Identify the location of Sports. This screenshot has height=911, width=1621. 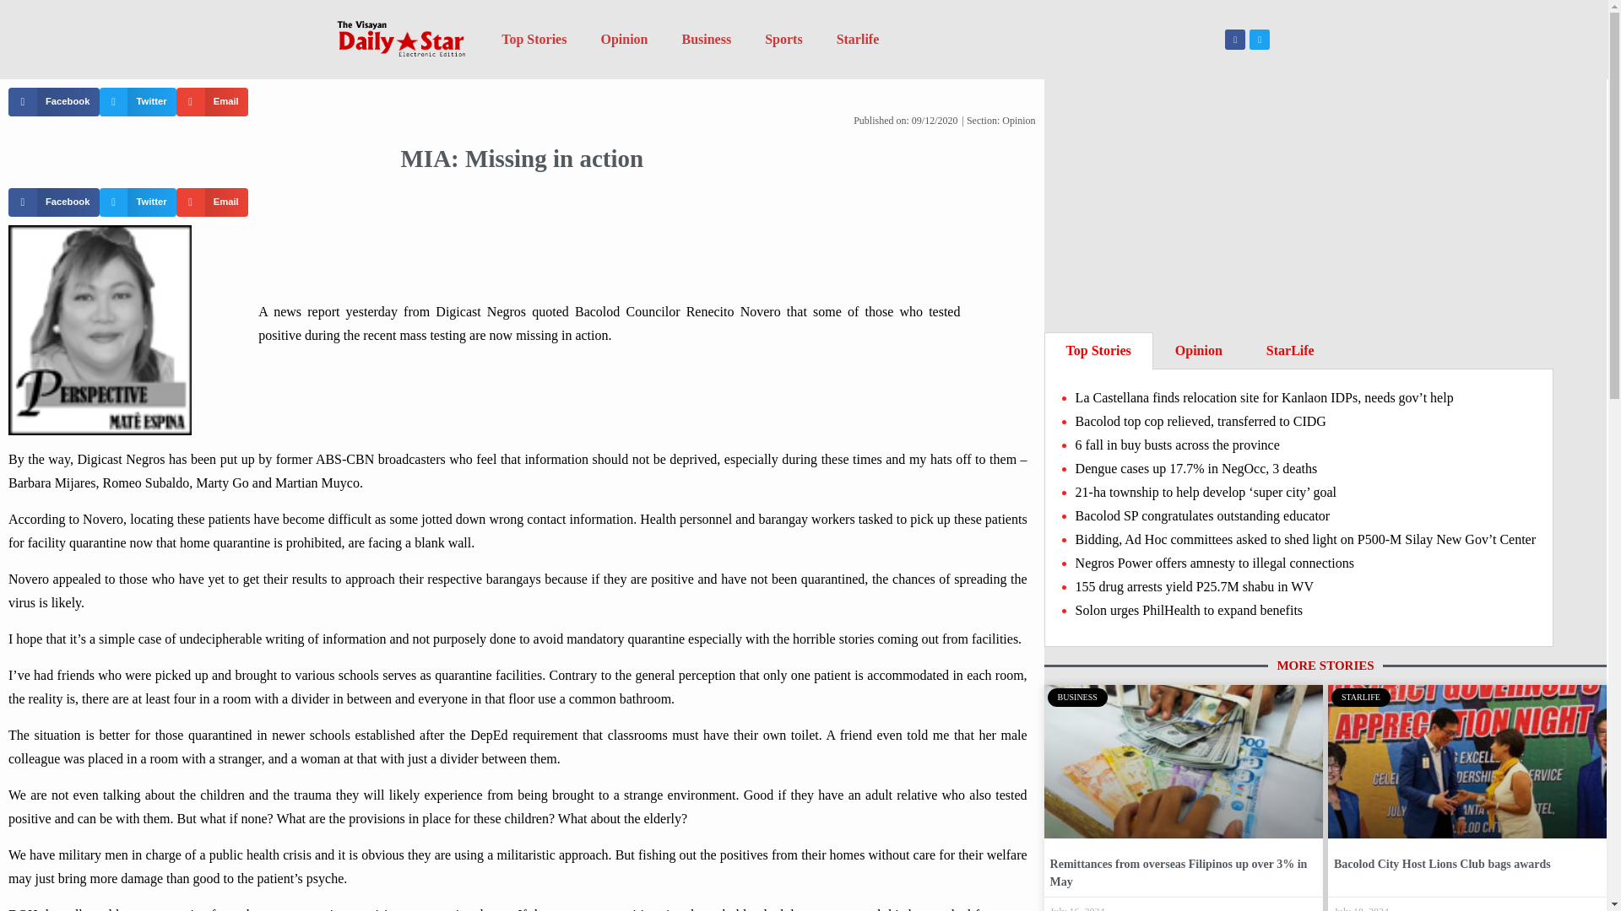
(783, 39).